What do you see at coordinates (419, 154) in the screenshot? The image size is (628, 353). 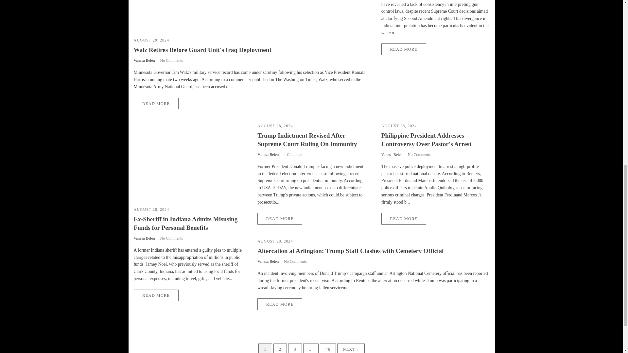 I see `No Comments` at bounding box center [419, 154].